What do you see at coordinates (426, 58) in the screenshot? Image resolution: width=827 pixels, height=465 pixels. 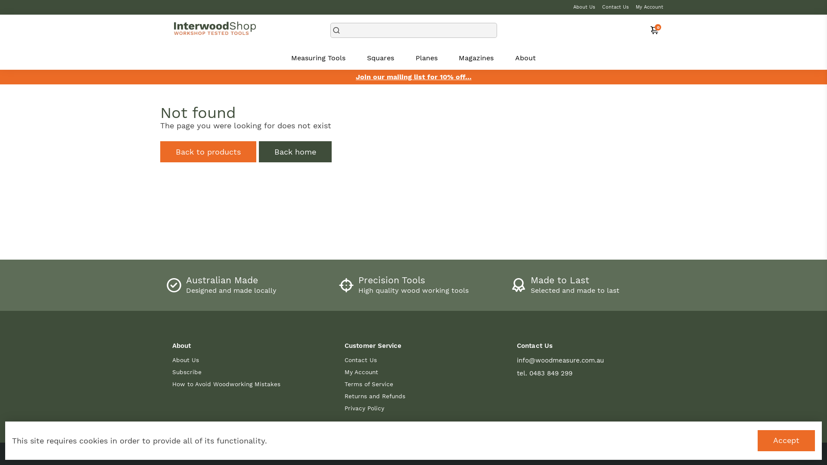 I see `Planes` at bounding box center [426, 58].